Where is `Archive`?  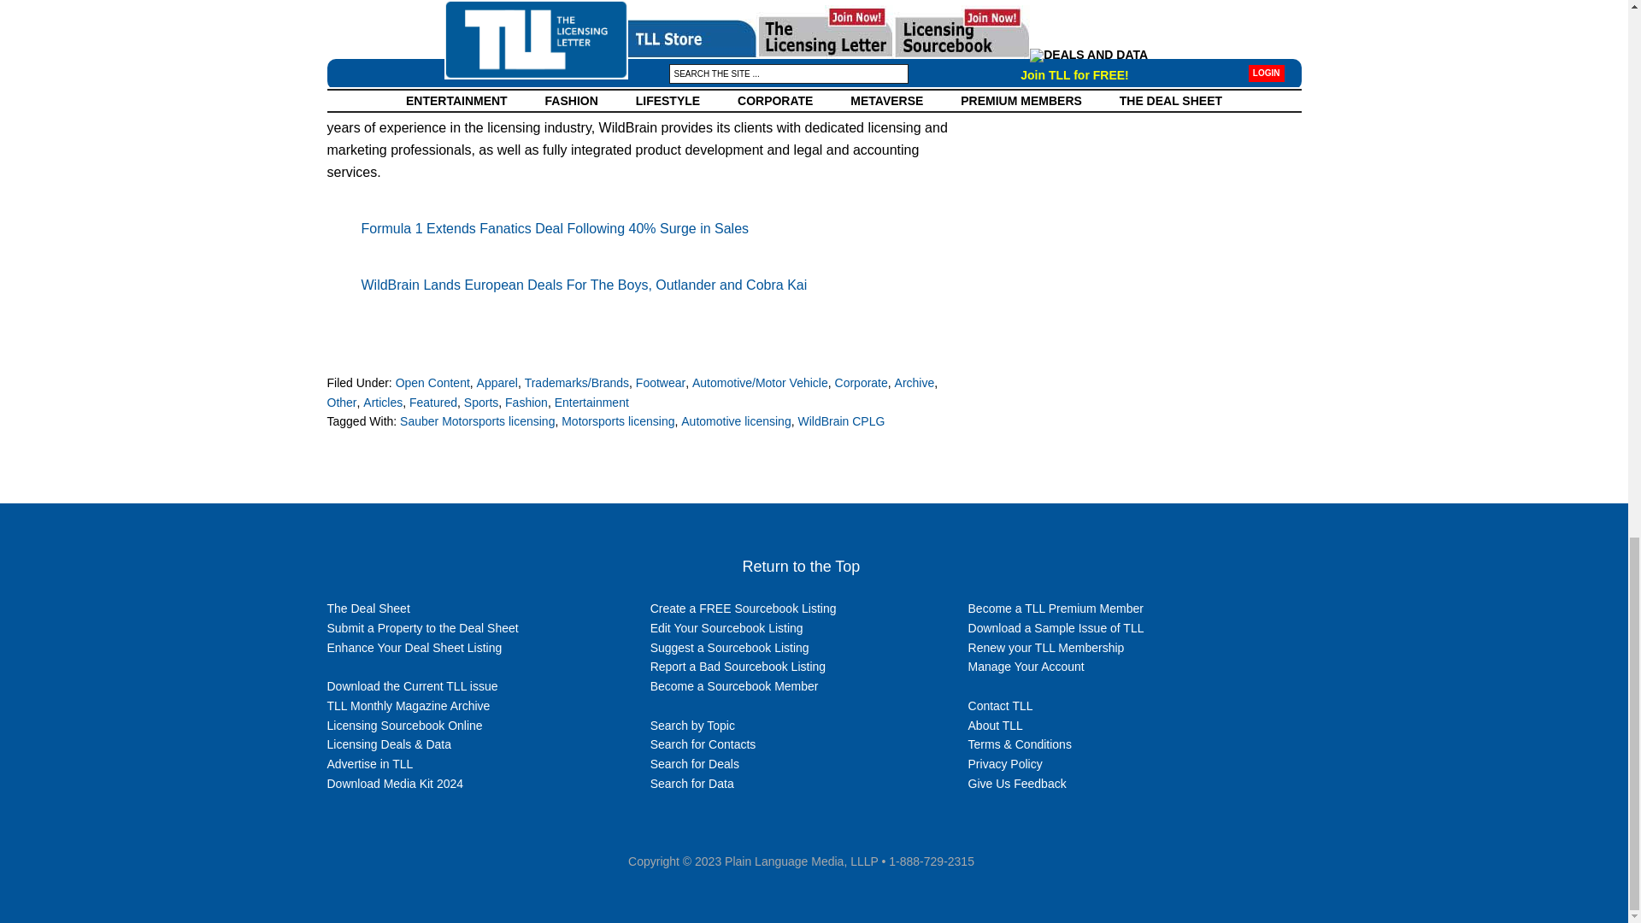
Archive is located at coordinates (915, 382).